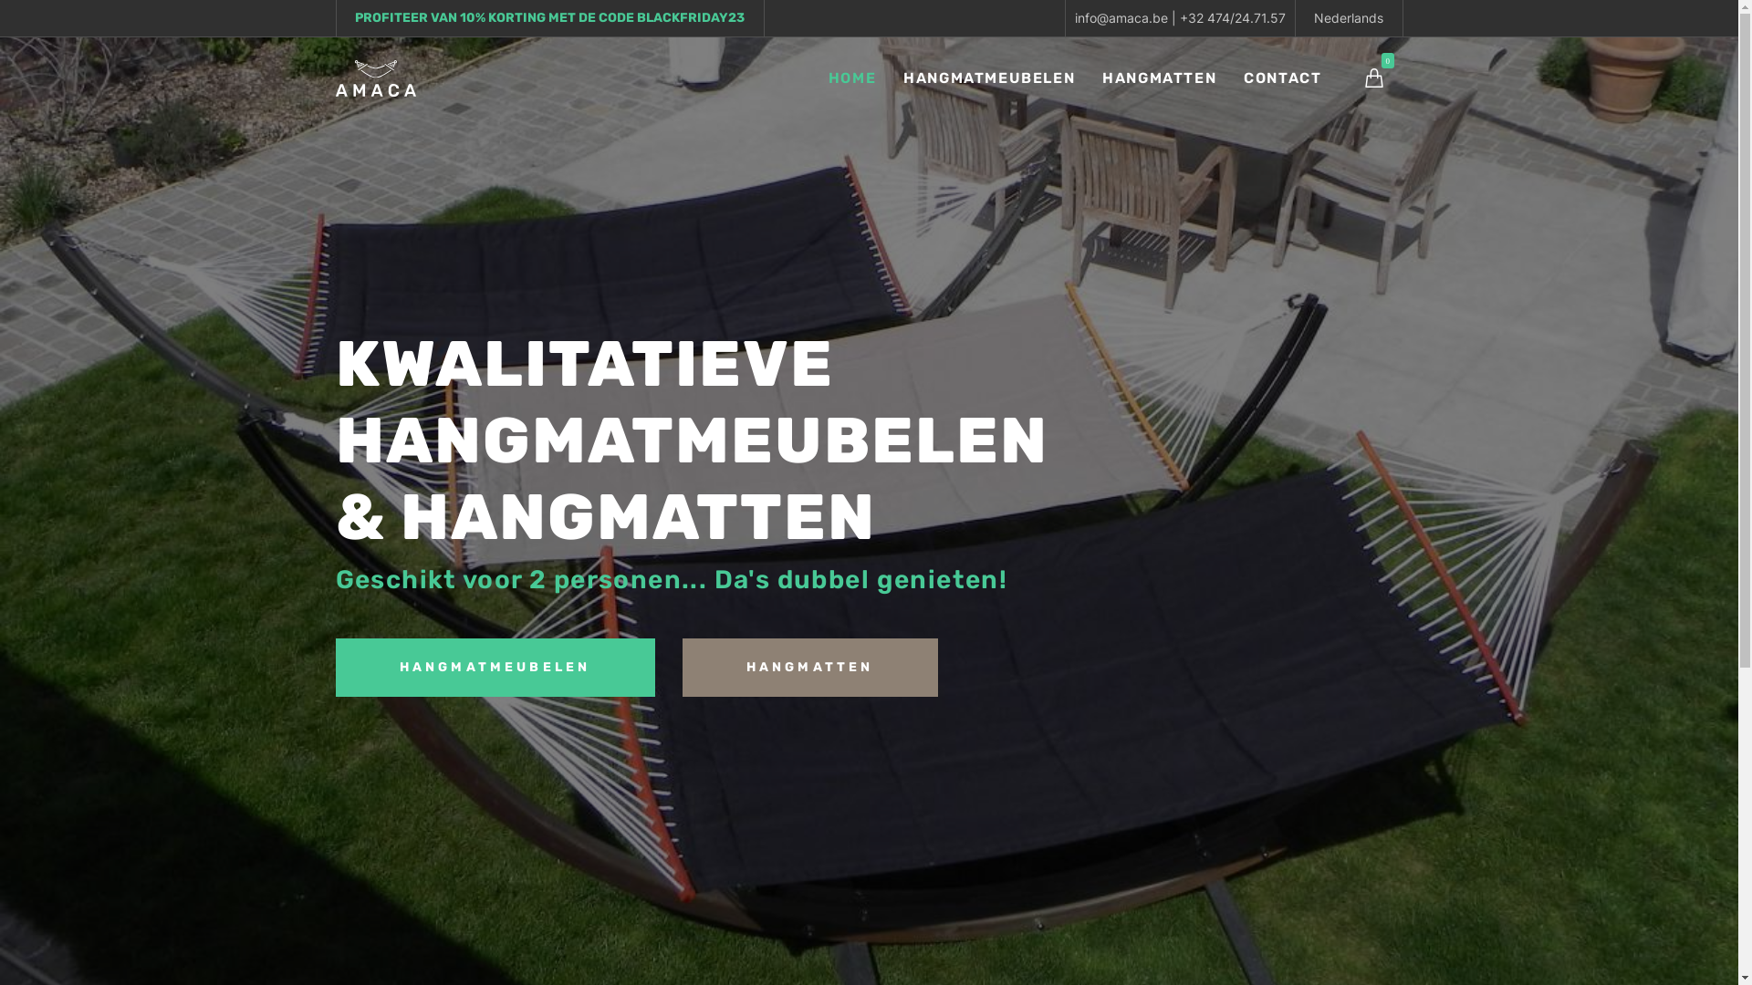 Image resolution: width=1752 pixels, height=985 pixels. What do you see at coordinates (1283, 78) in the screenshot?
I see `CONTACT` at bounding box center [1283, 78].